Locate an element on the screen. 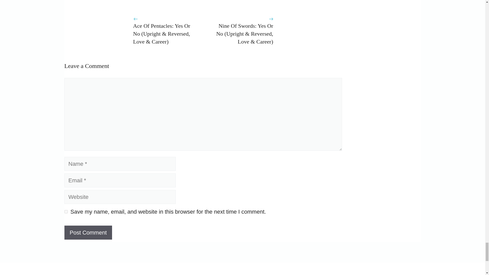  yes is located at coordinates (66, 212).